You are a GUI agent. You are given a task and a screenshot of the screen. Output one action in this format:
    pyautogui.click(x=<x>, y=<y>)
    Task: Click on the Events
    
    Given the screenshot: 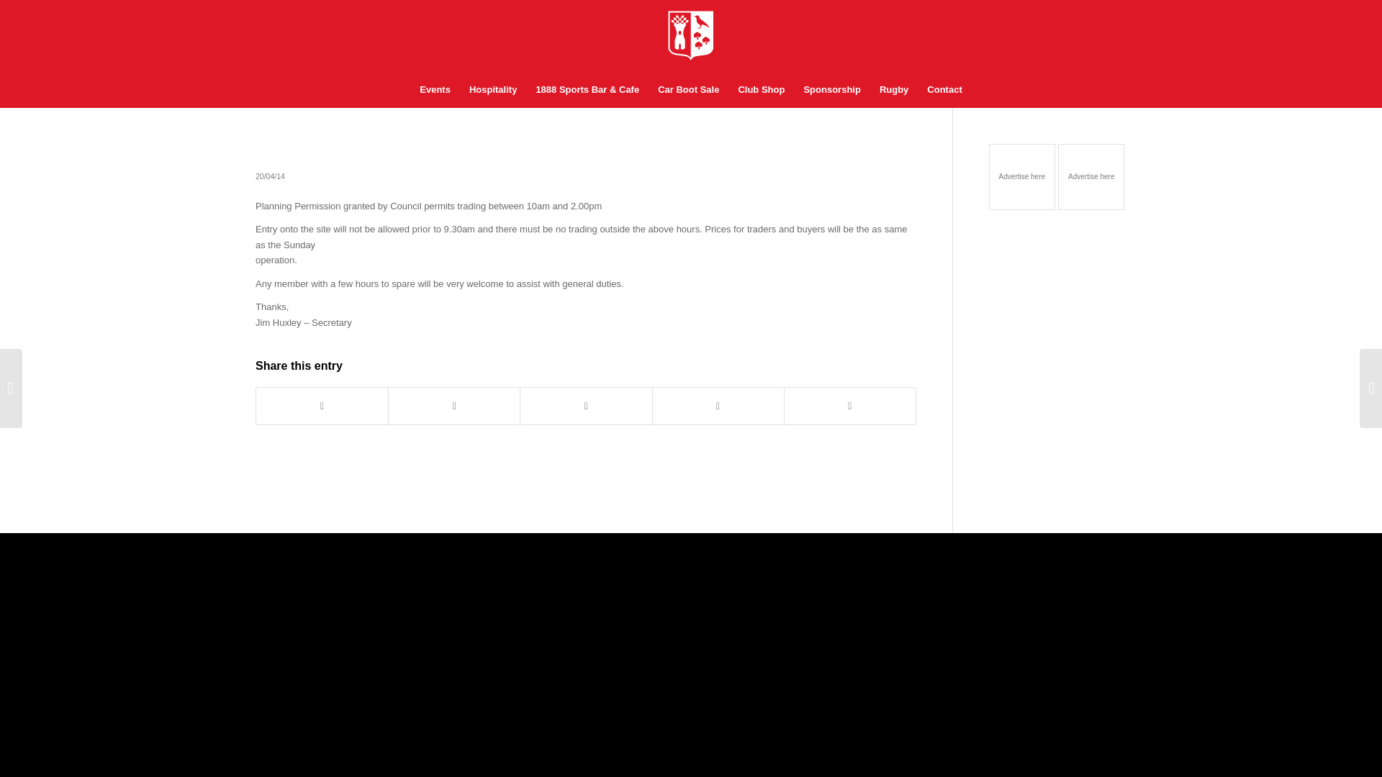 What is the action you would take?
    pyautogui.click(x=435, y=90)
    